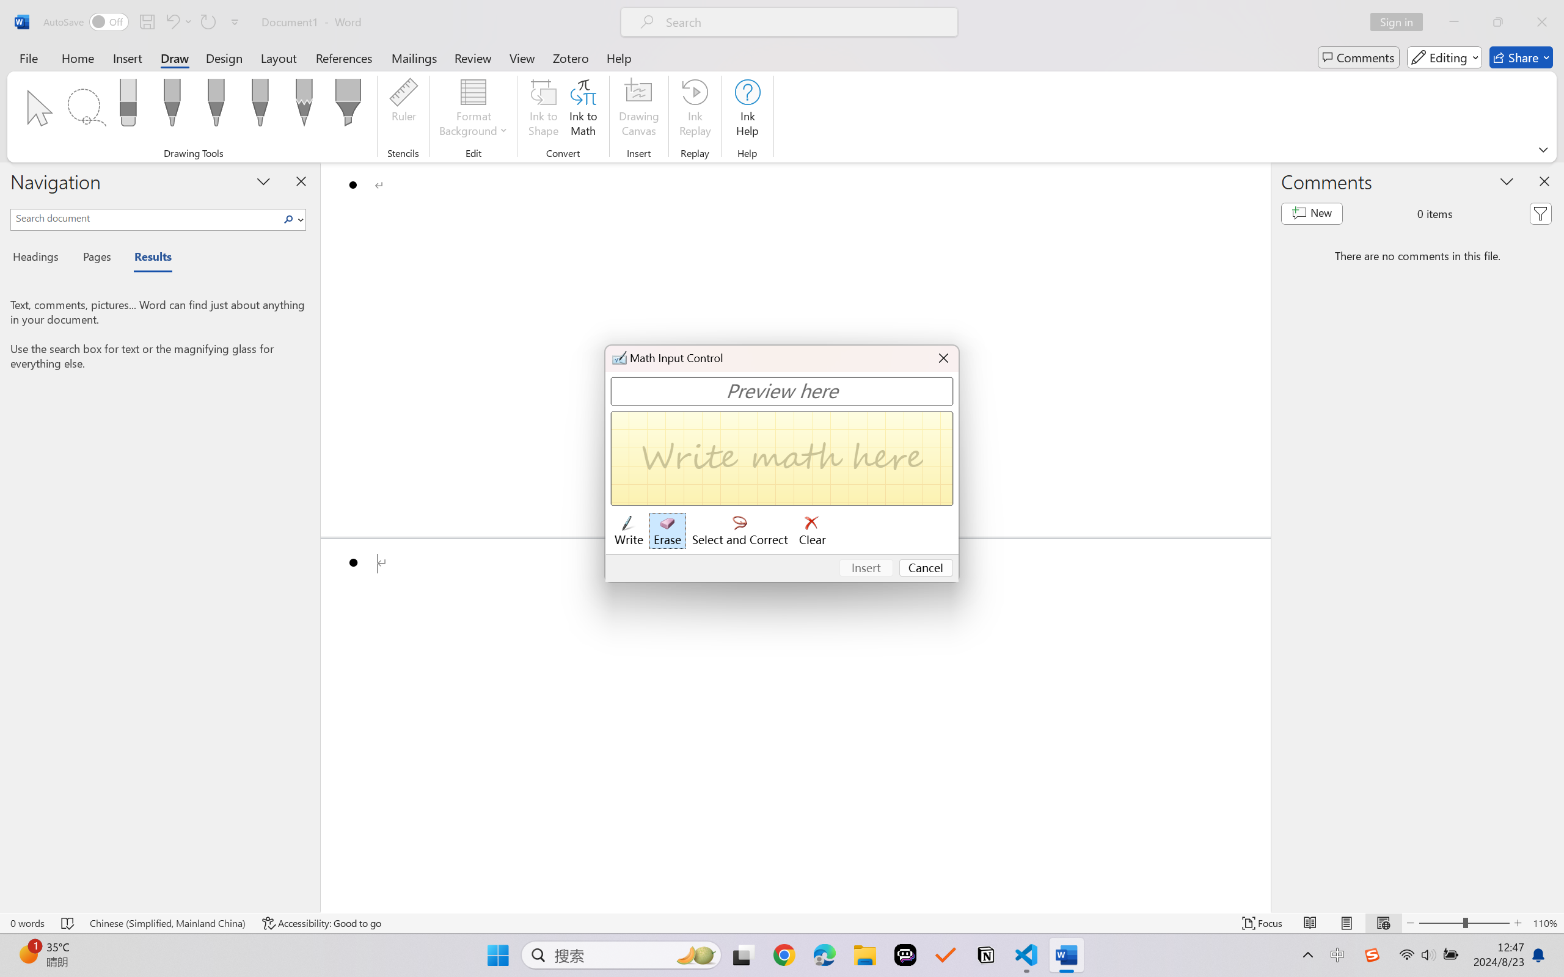  What do you see at coordinates (824, 955) in the screenshot?
I see `Microsoft Edge` at bounding box center [824, 955].